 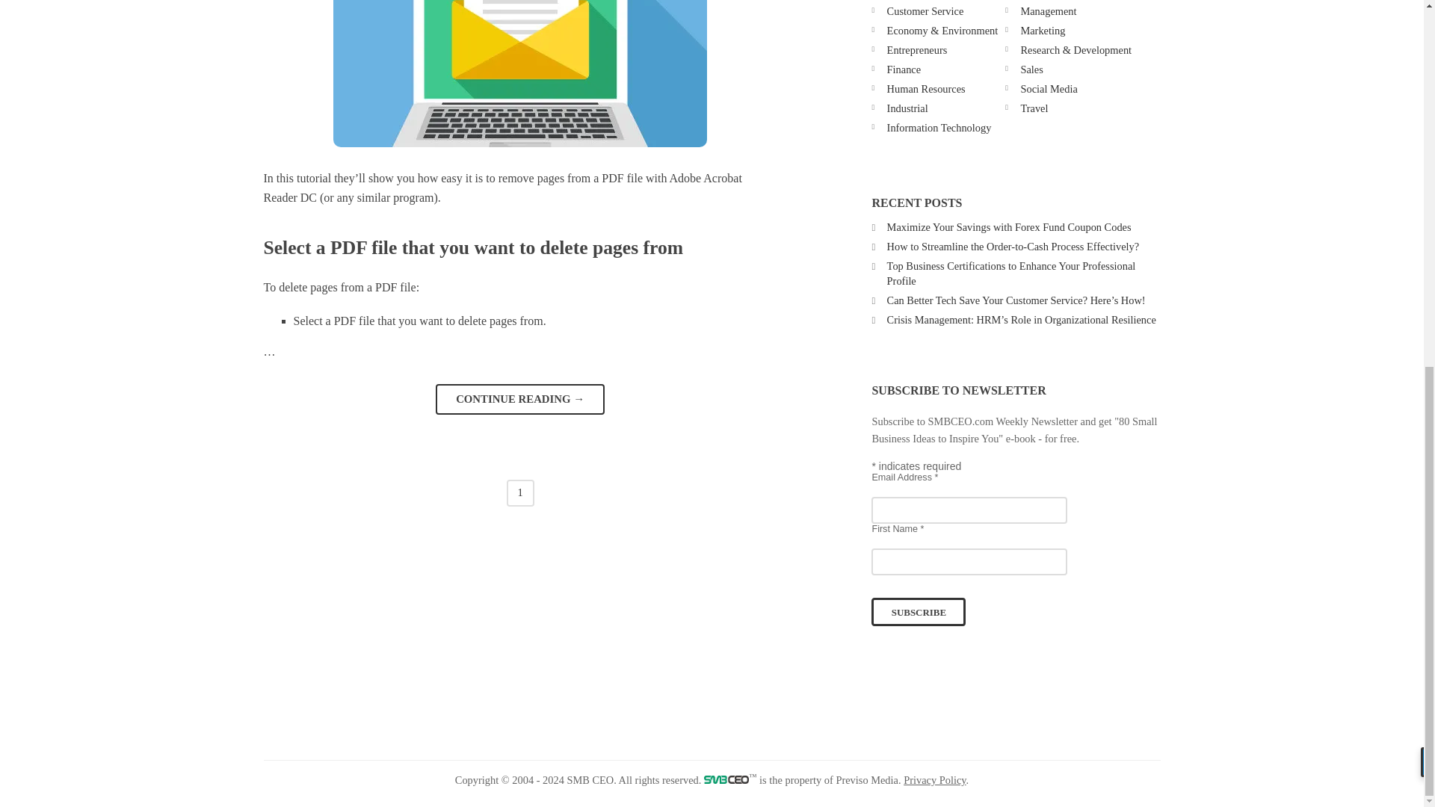 What do you see at coordinates (939, 128) in the screenshot?
I see `Information Technology` at bounding box center [939, 128].